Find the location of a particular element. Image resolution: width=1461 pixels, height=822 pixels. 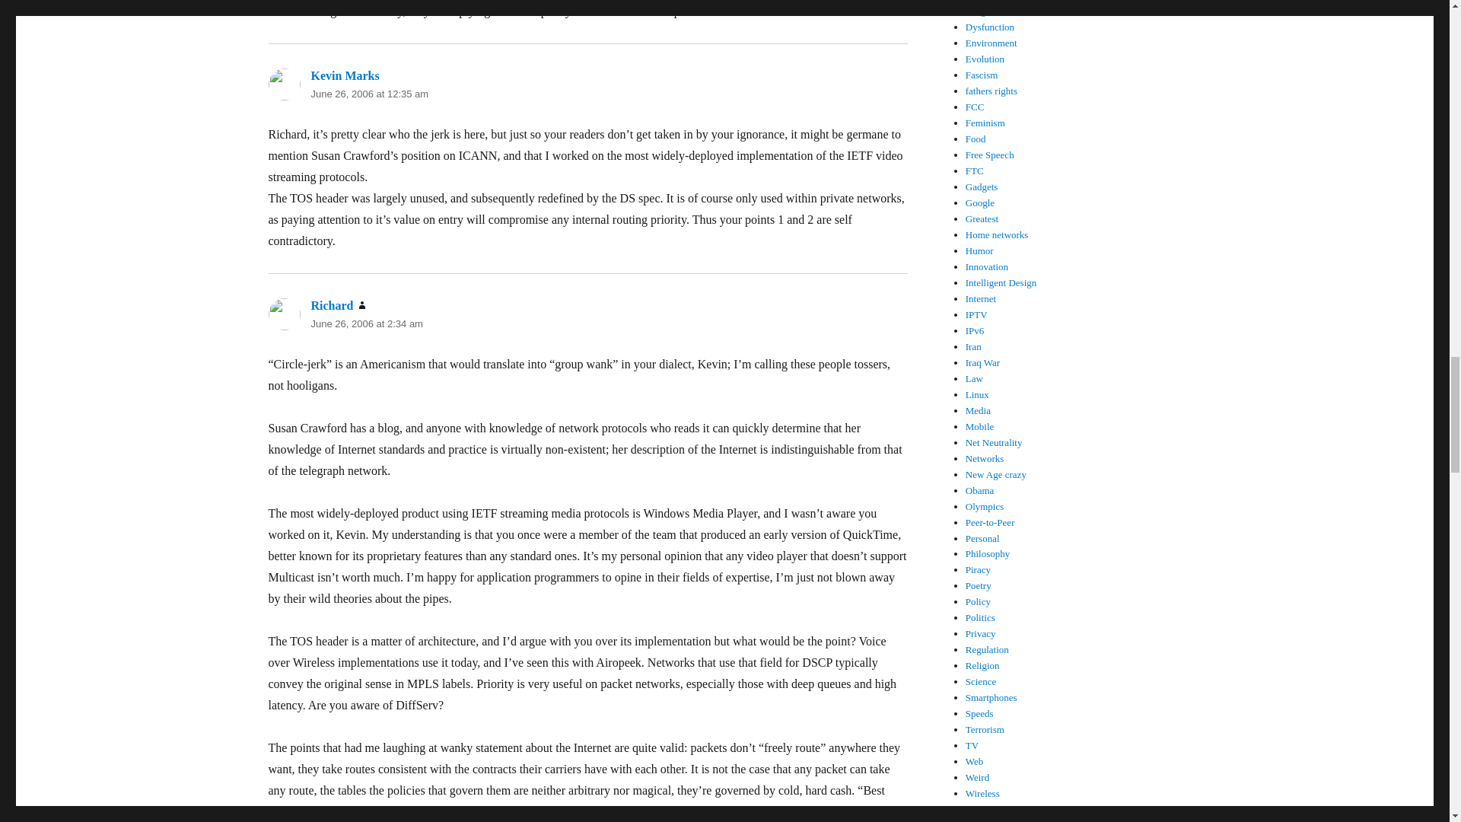

Kevin Marks is located at coordinates (344, 75).